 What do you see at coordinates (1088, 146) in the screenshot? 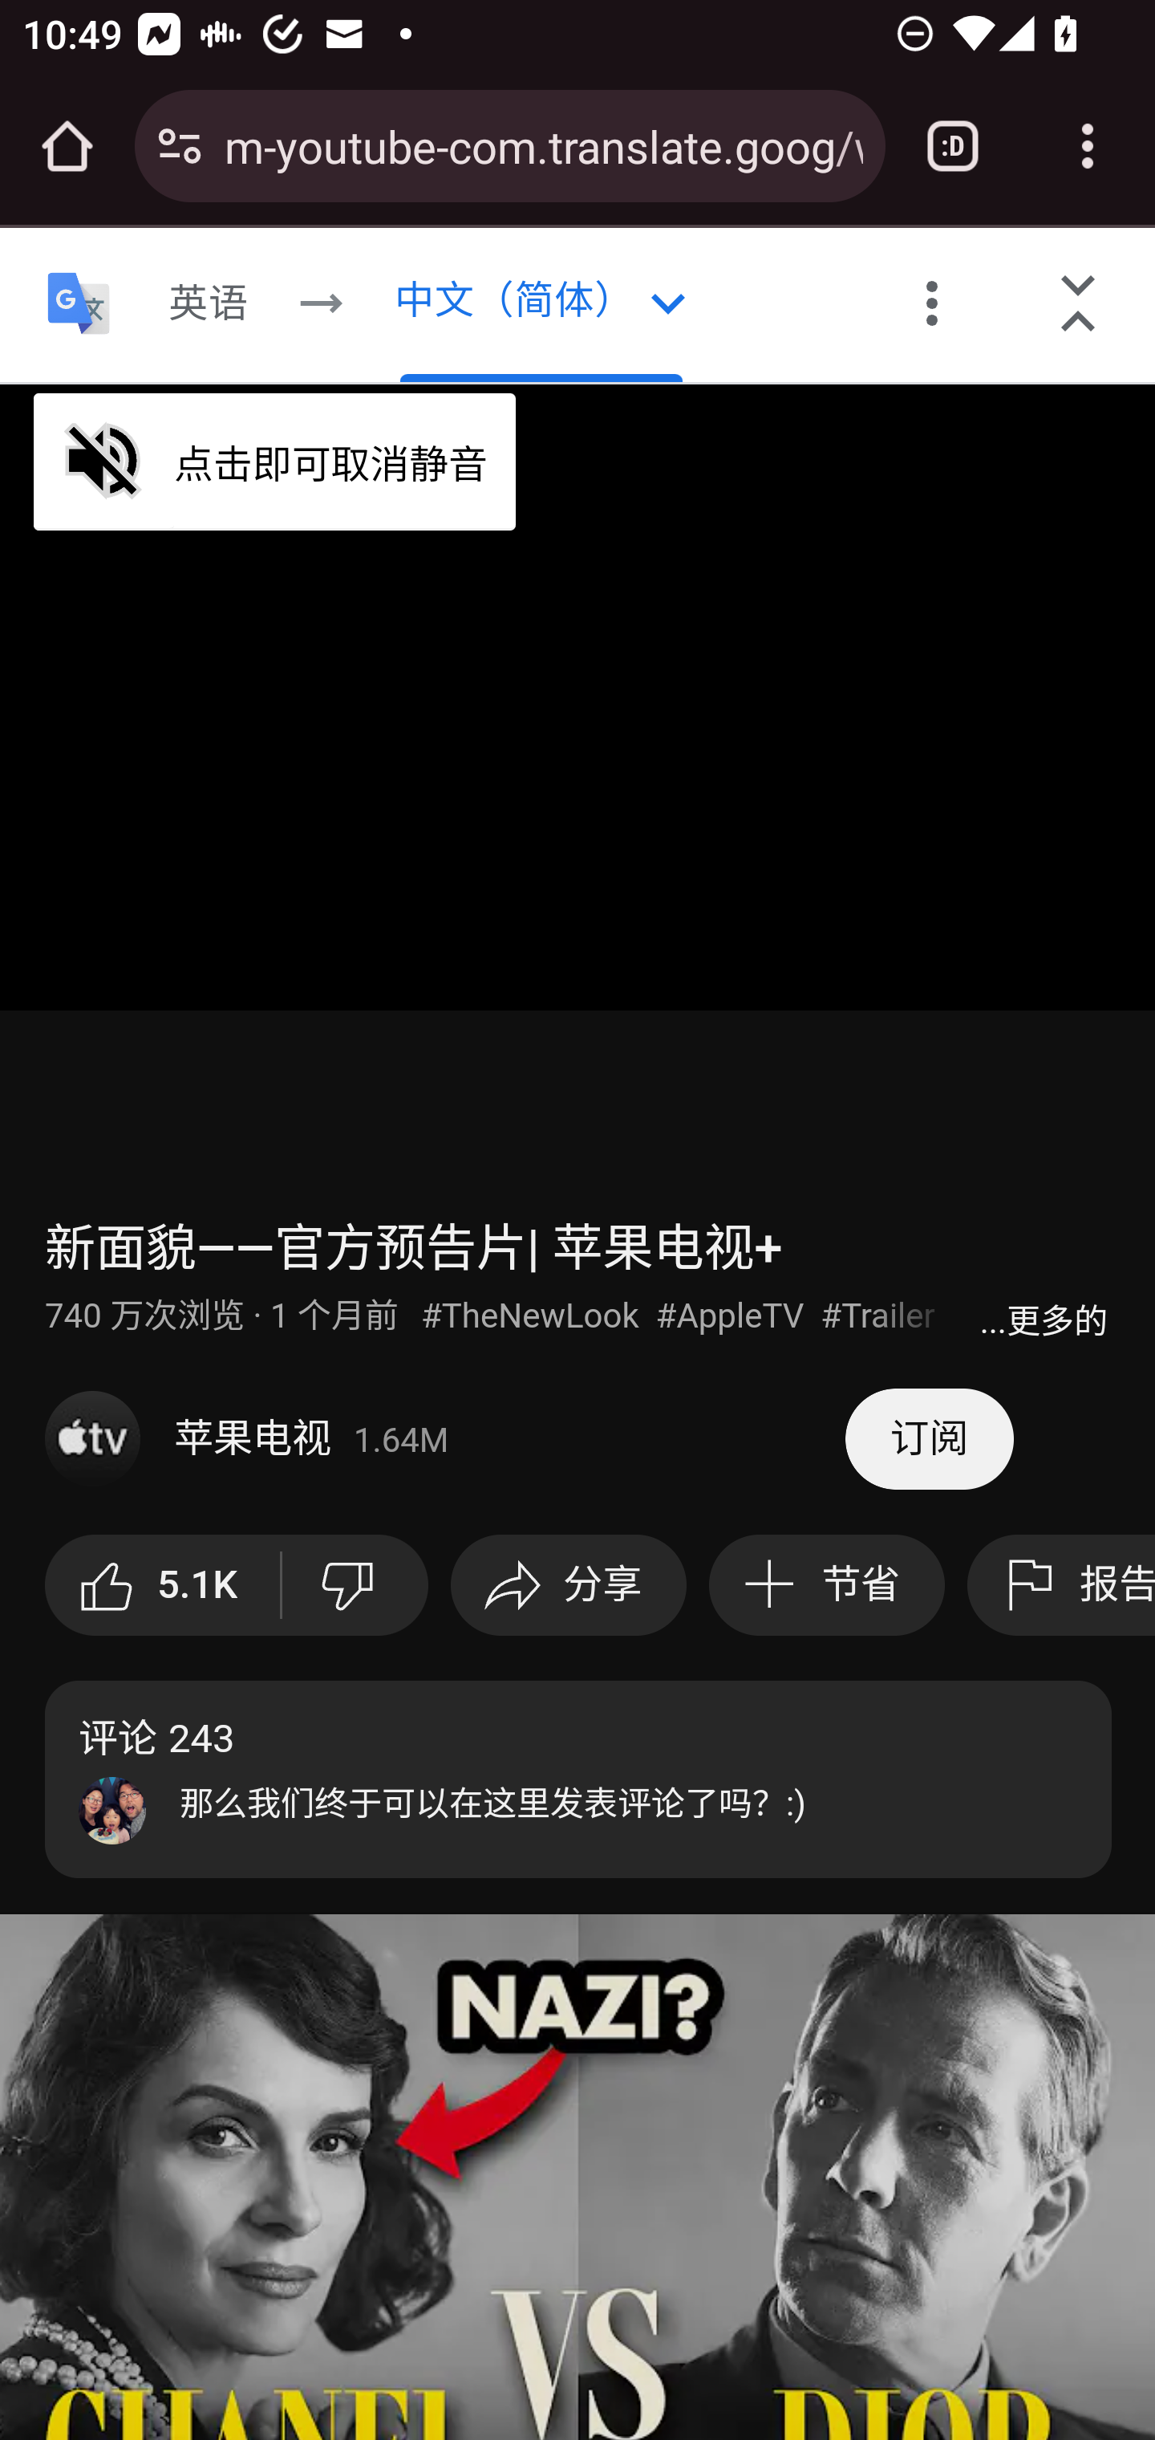
I see `Customize and control Google Chrome` at bounding box center [1088, 146].